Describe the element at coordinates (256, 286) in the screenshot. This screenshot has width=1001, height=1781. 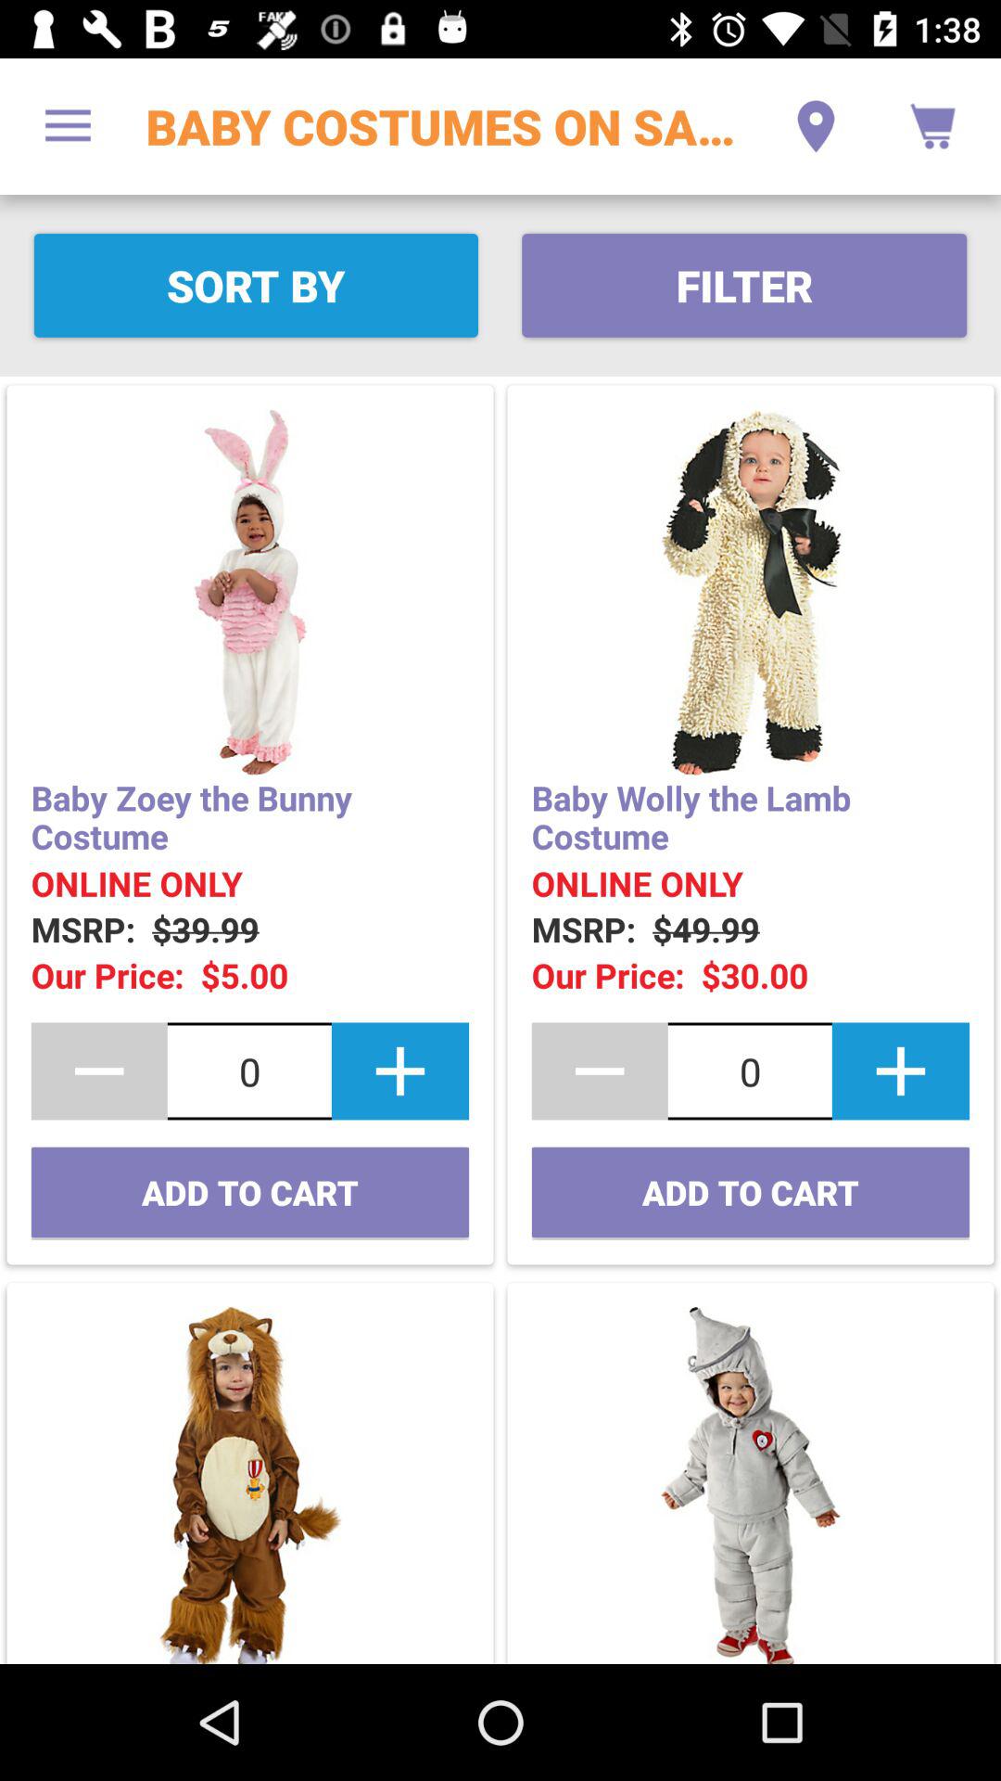
I see `select the item to the left of the filter` at that location.